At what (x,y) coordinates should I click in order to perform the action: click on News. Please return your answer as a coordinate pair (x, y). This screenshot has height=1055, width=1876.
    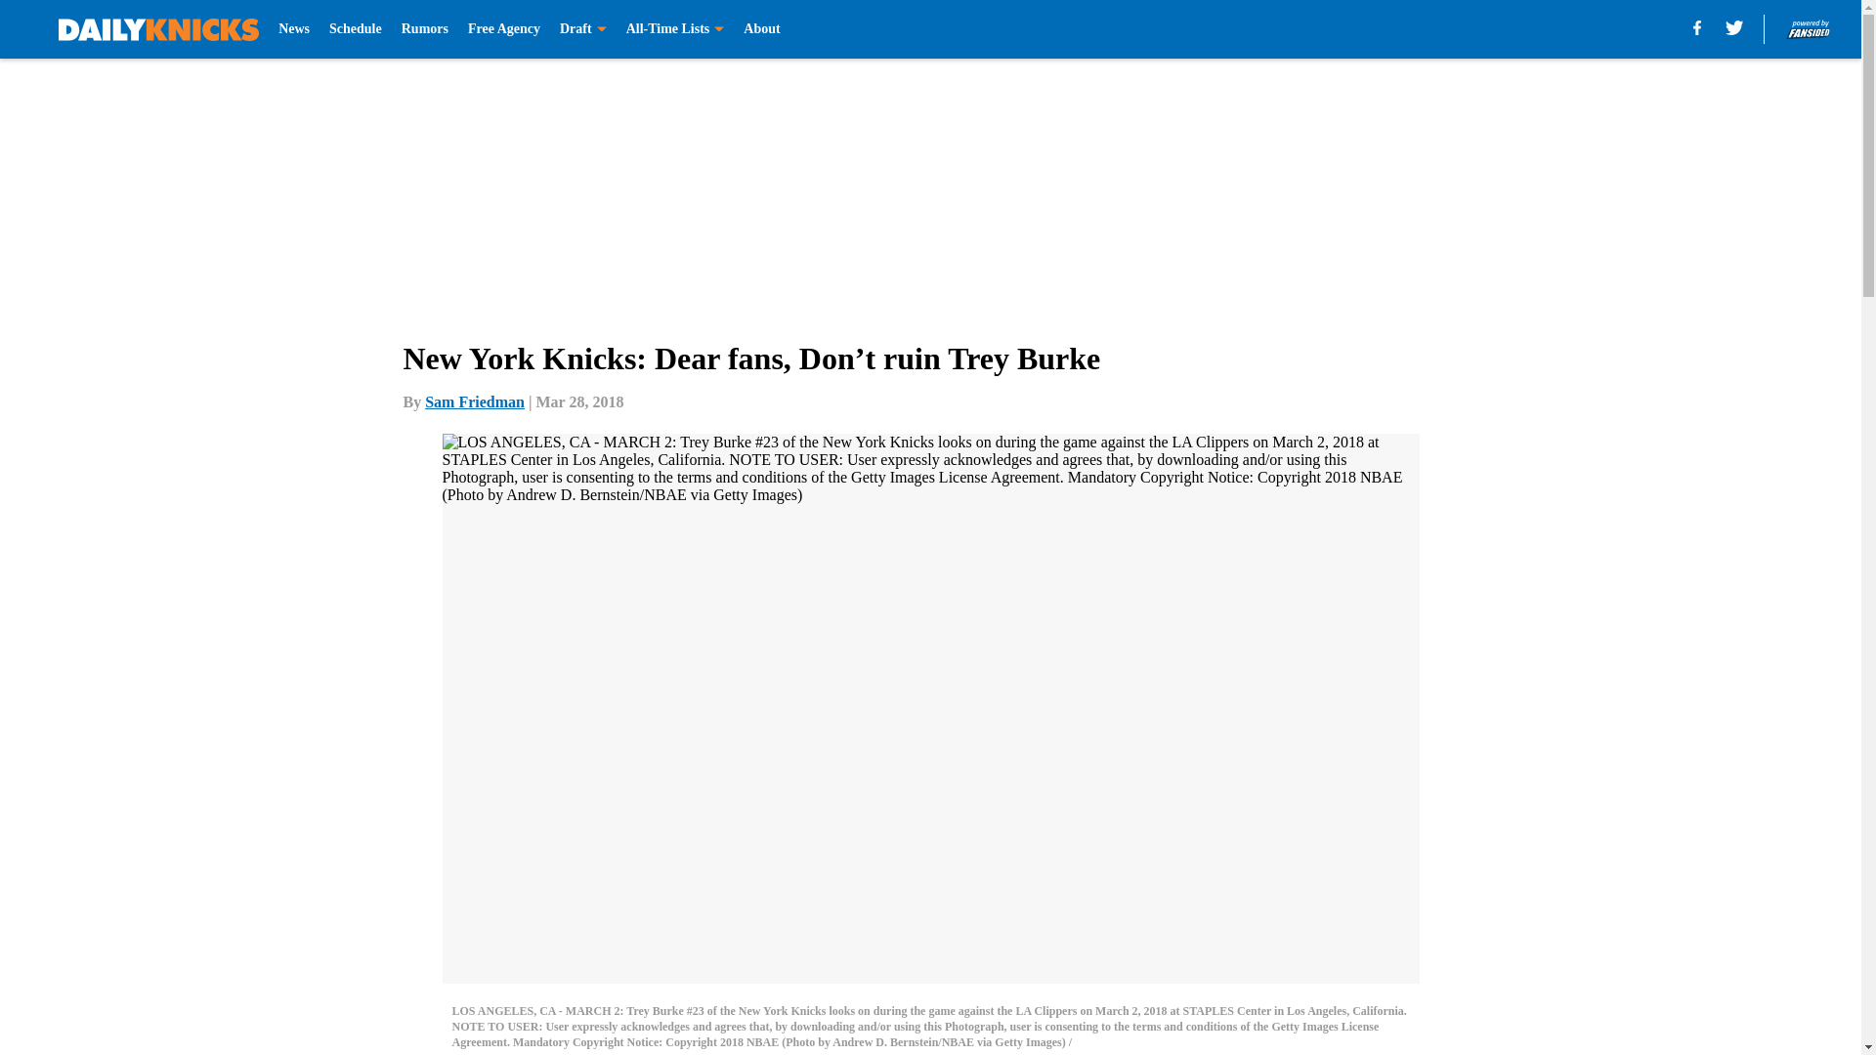
    Looking at the image, I should click on (293, 29).